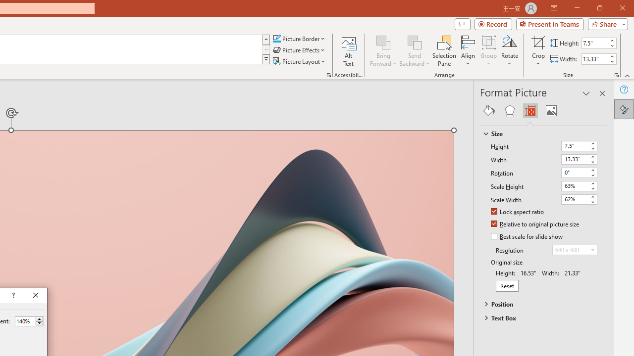  I want to click on Align, so click(468, 50).